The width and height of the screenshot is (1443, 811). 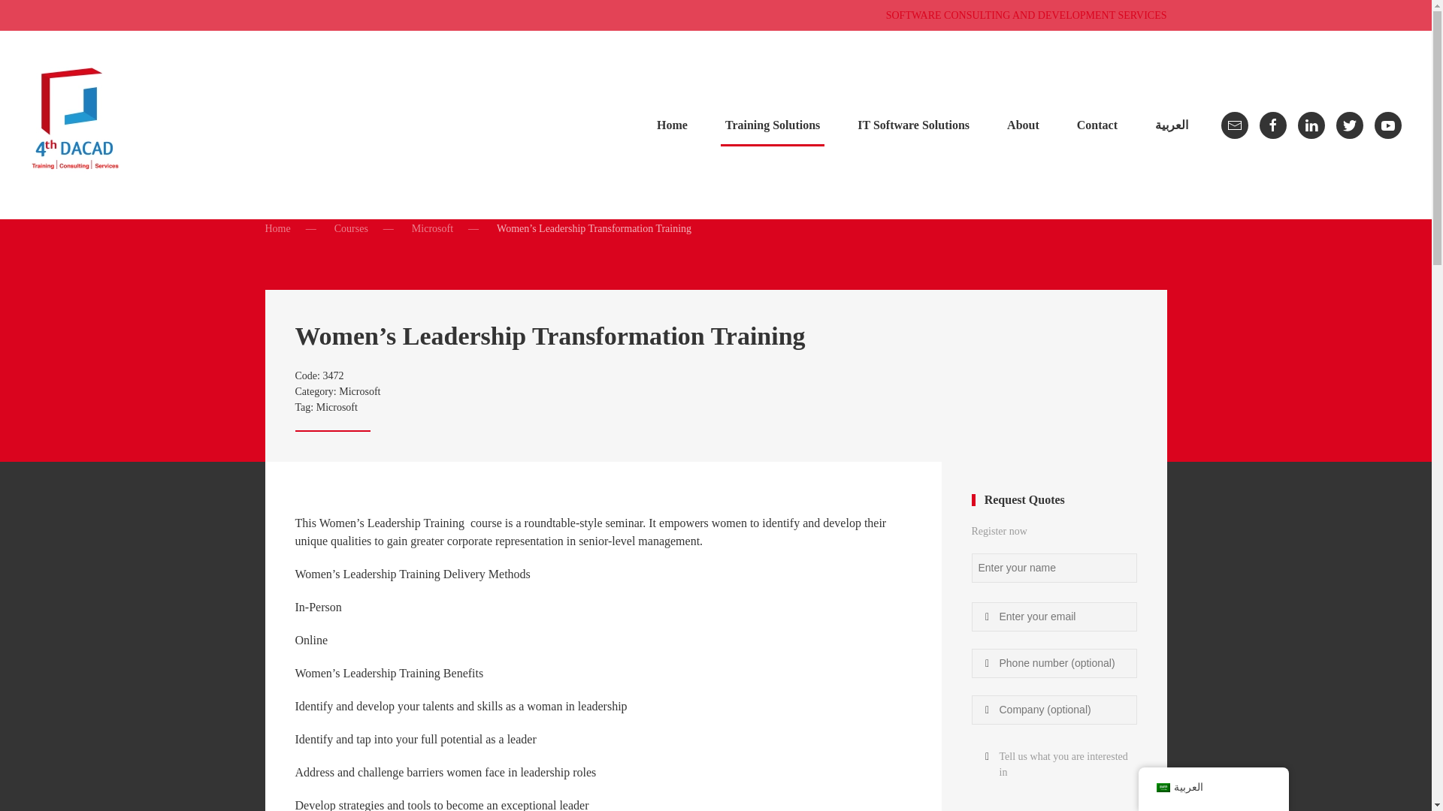 I want to click on Microsoft, so click(x=913, y=125).